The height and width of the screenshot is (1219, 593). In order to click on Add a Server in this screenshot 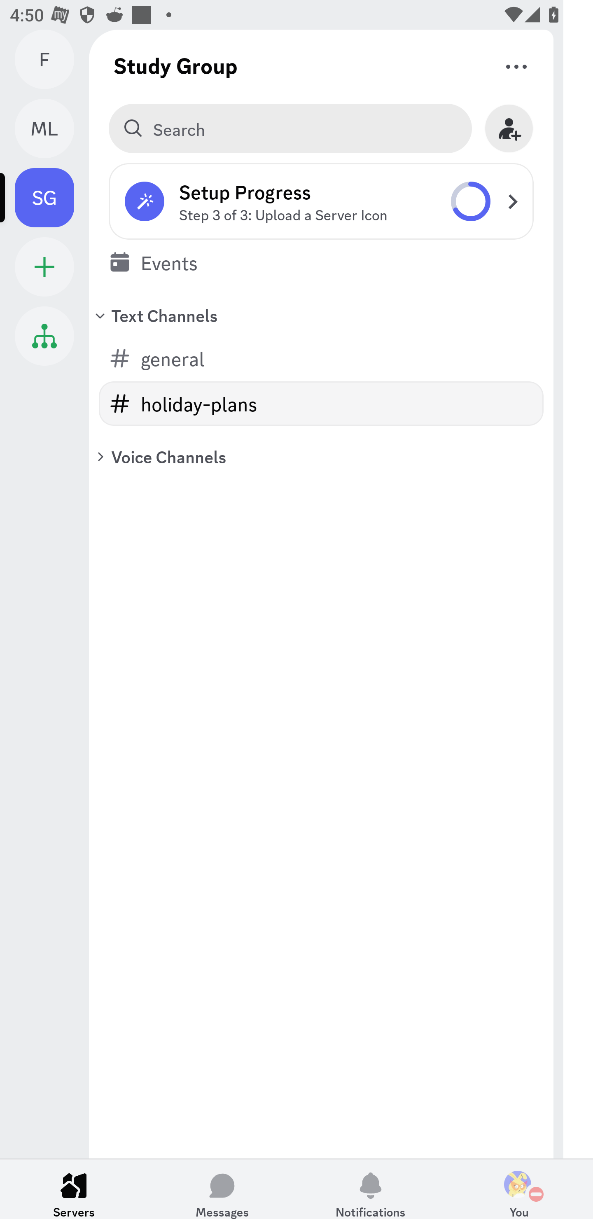, I will do `click(44, 267)`.